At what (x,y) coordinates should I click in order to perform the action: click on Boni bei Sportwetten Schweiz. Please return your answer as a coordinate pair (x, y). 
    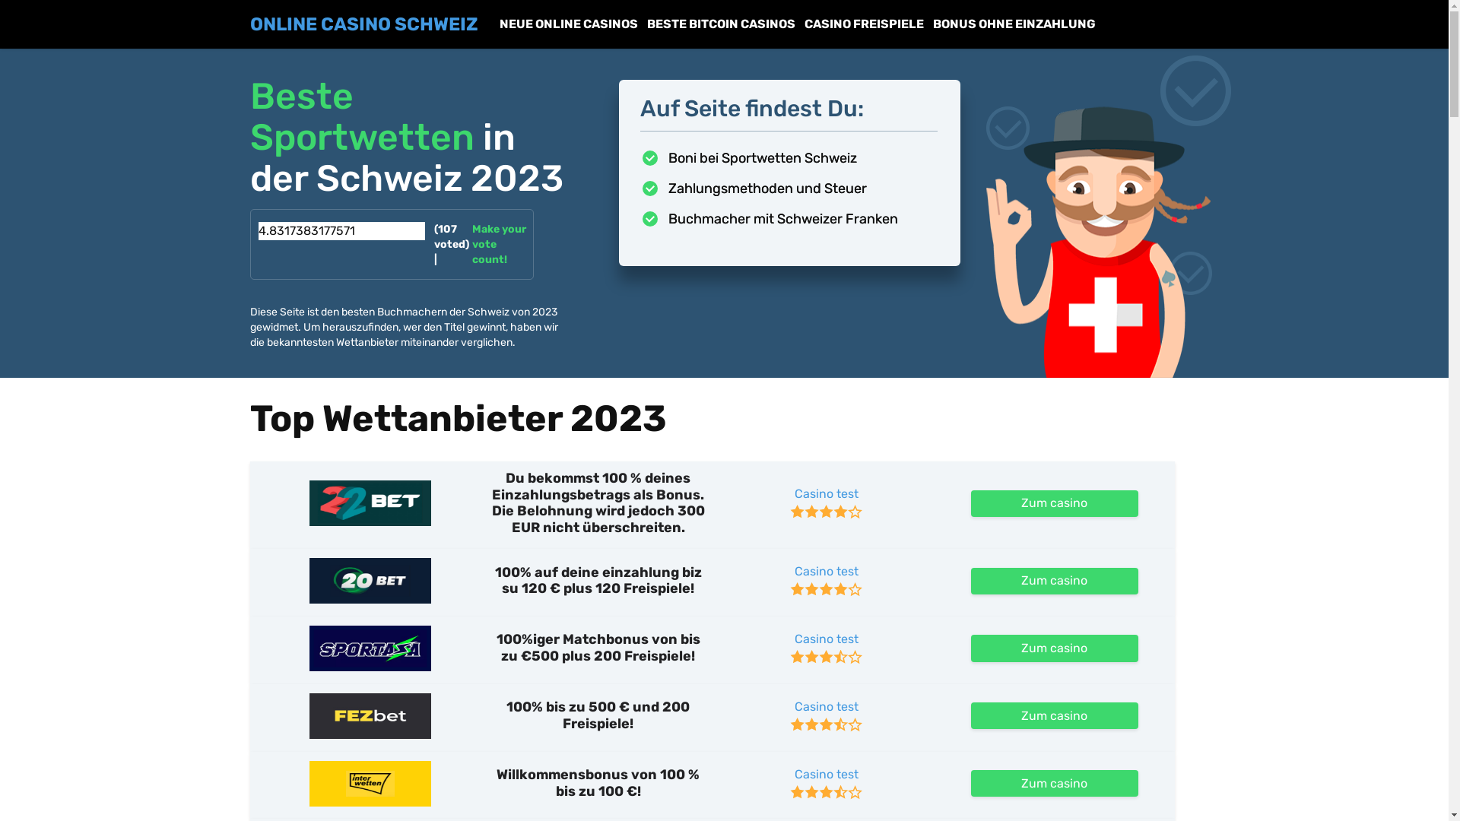
    Looking at the image, I should click on (789, 158).